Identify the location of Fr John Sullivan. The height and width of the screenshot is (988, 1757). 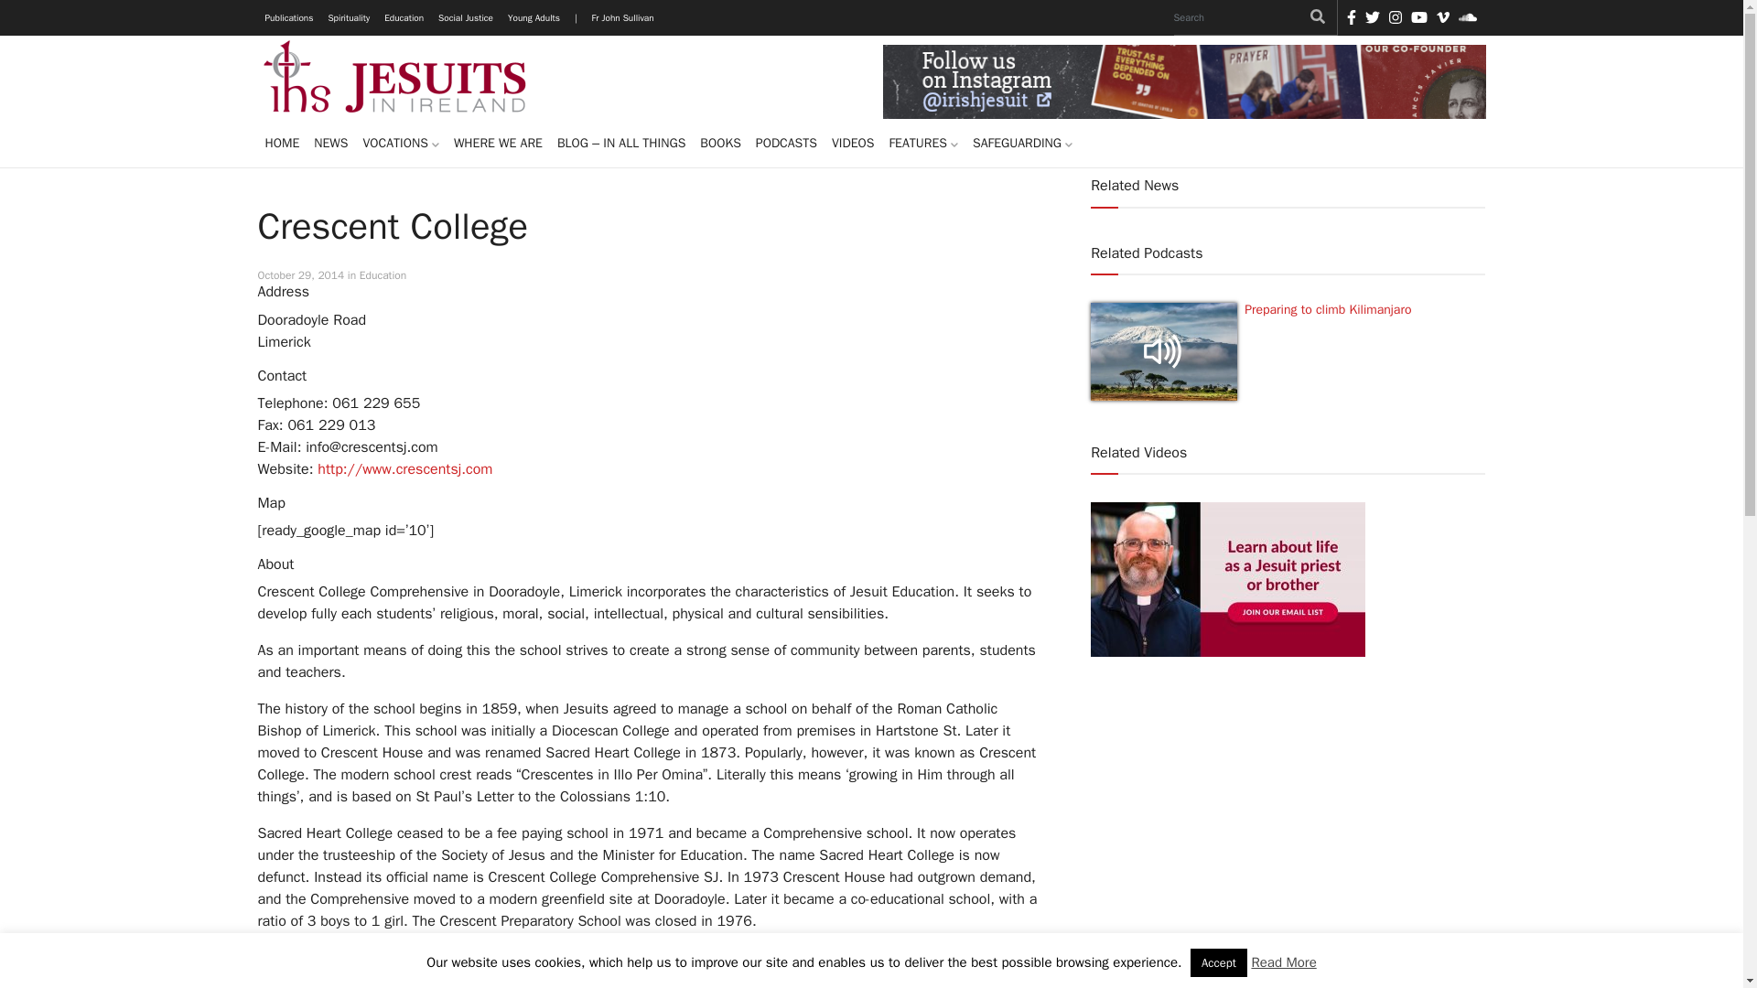
(623, 17).